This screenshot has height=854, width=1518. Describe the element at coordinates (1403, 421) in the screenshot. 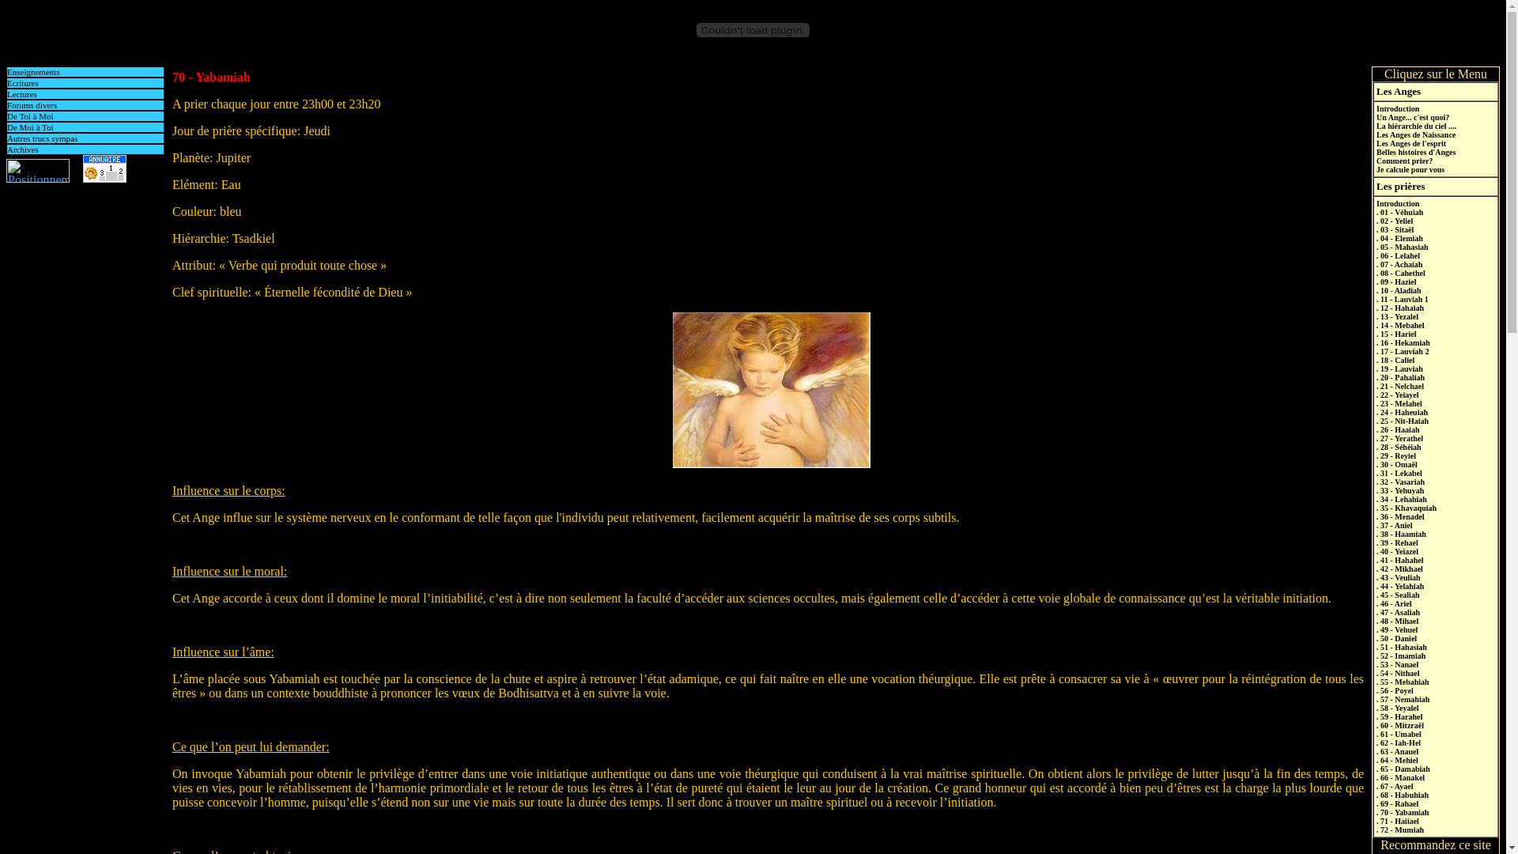

I see `. 25 - Nit-Haiah` at that location.